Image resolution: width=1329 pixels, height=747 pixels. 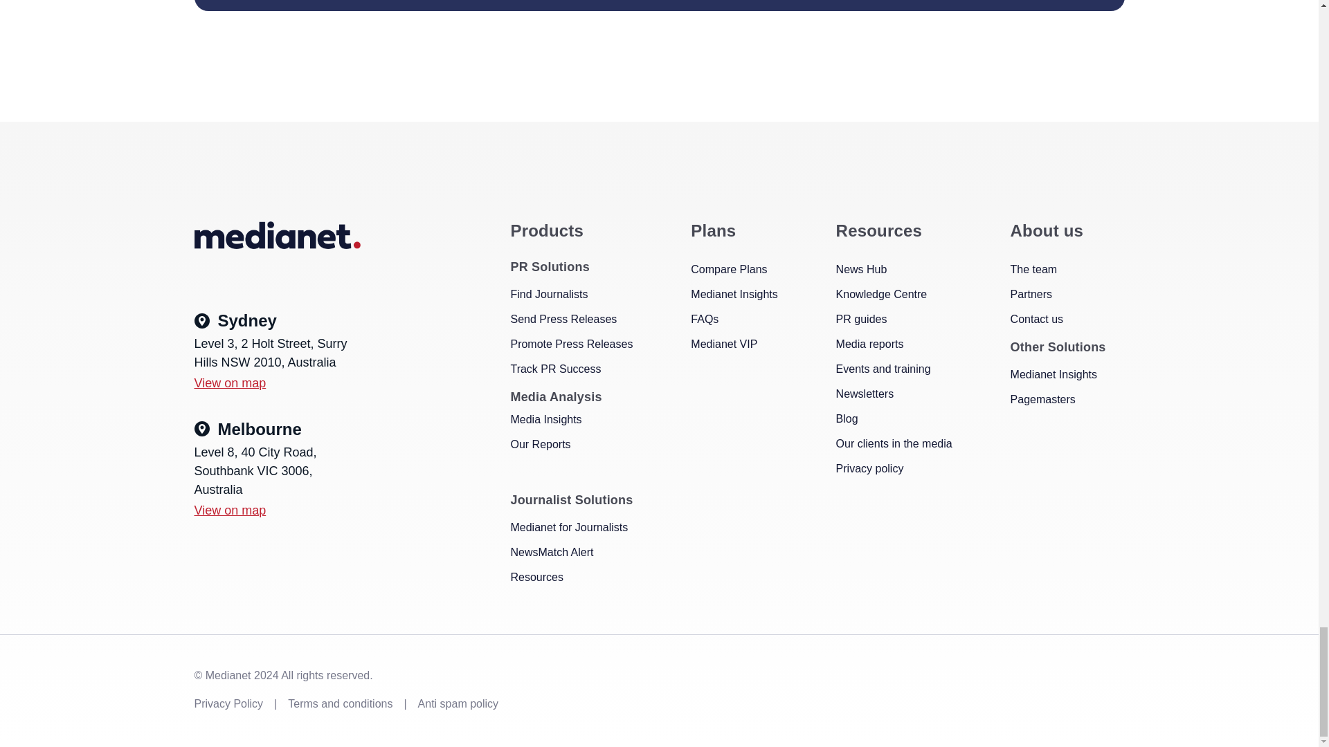 I want to click on Map-Circle-Icon, so click(x=201, y=429).